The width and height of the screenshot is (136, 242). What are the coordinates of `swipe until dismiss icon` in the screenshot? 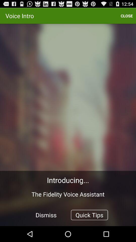 It's located at (46, 215).